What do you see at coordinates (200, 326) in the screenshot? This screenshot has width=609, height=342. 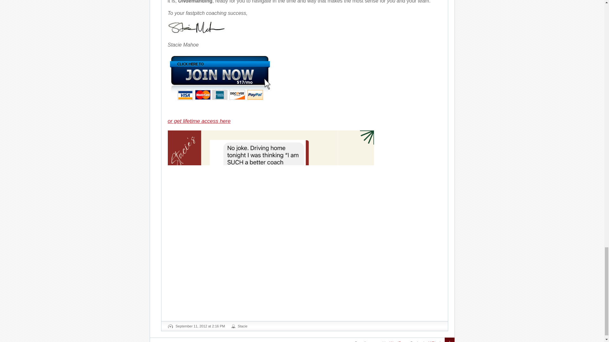 I see `Permalink to Become a Member` at bounding box center [200, 326].